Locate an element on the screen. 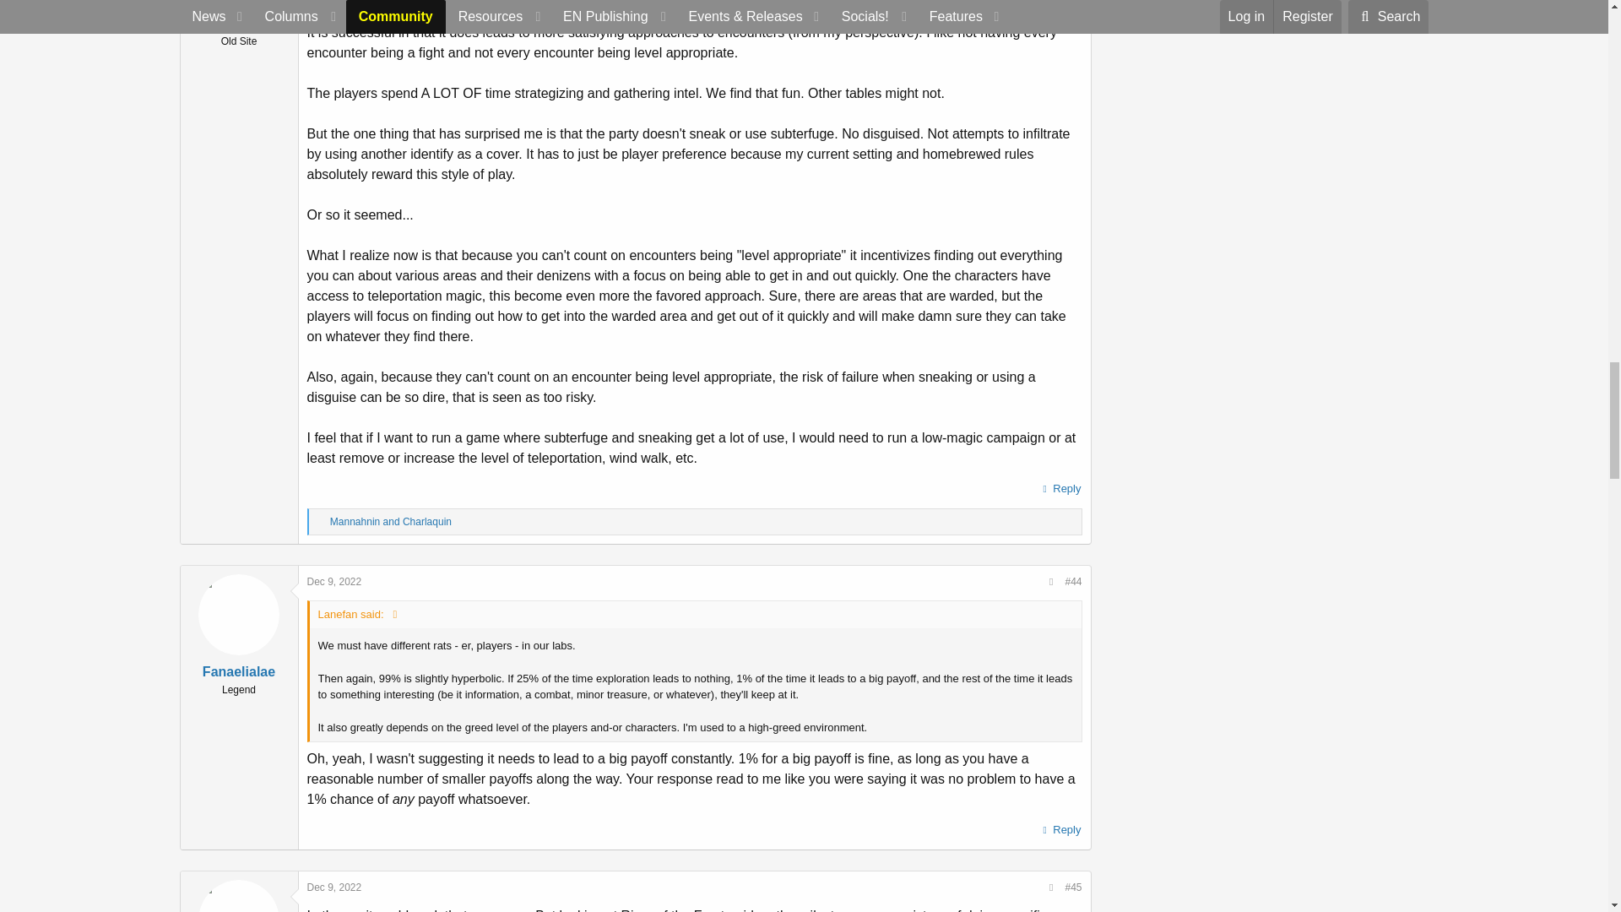  Reply, quoting this message is located at coordinates (1060, 488).